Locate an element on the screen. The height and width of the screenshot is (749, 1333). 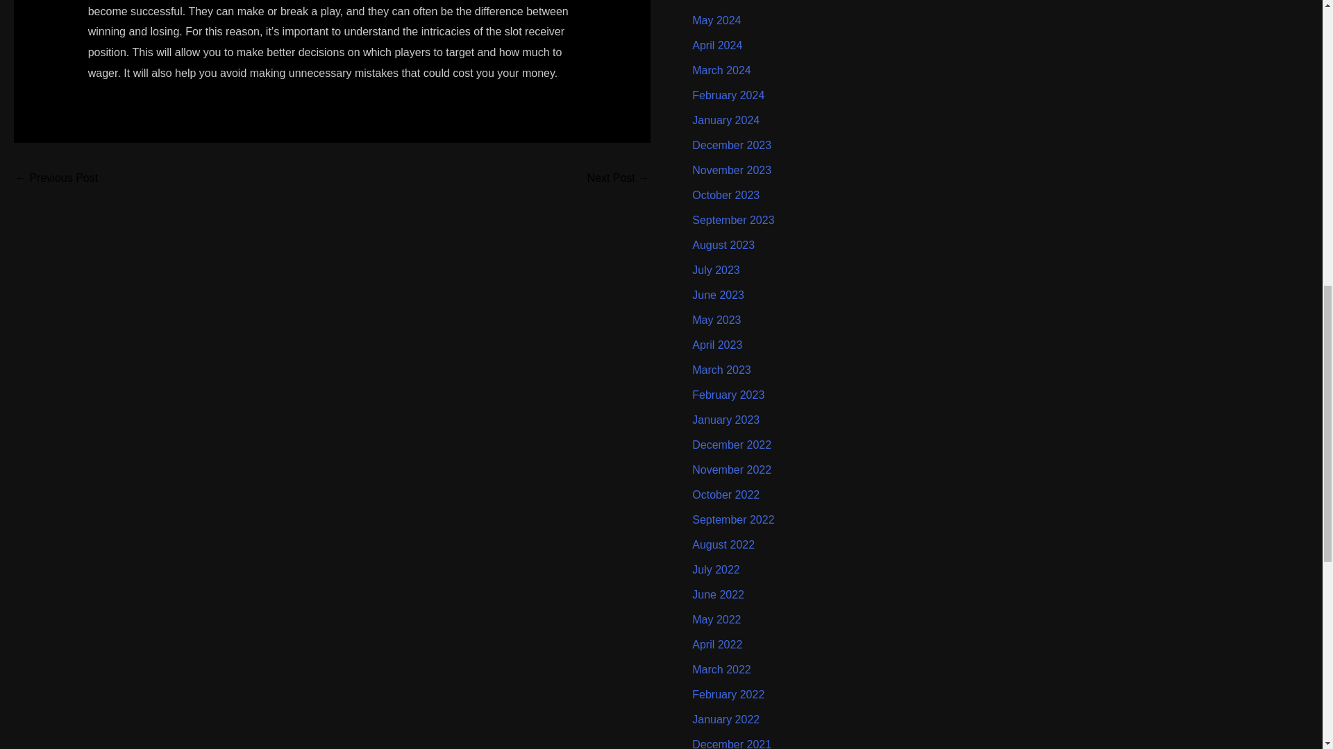
November 2022 is located at coordinates (732, 469).